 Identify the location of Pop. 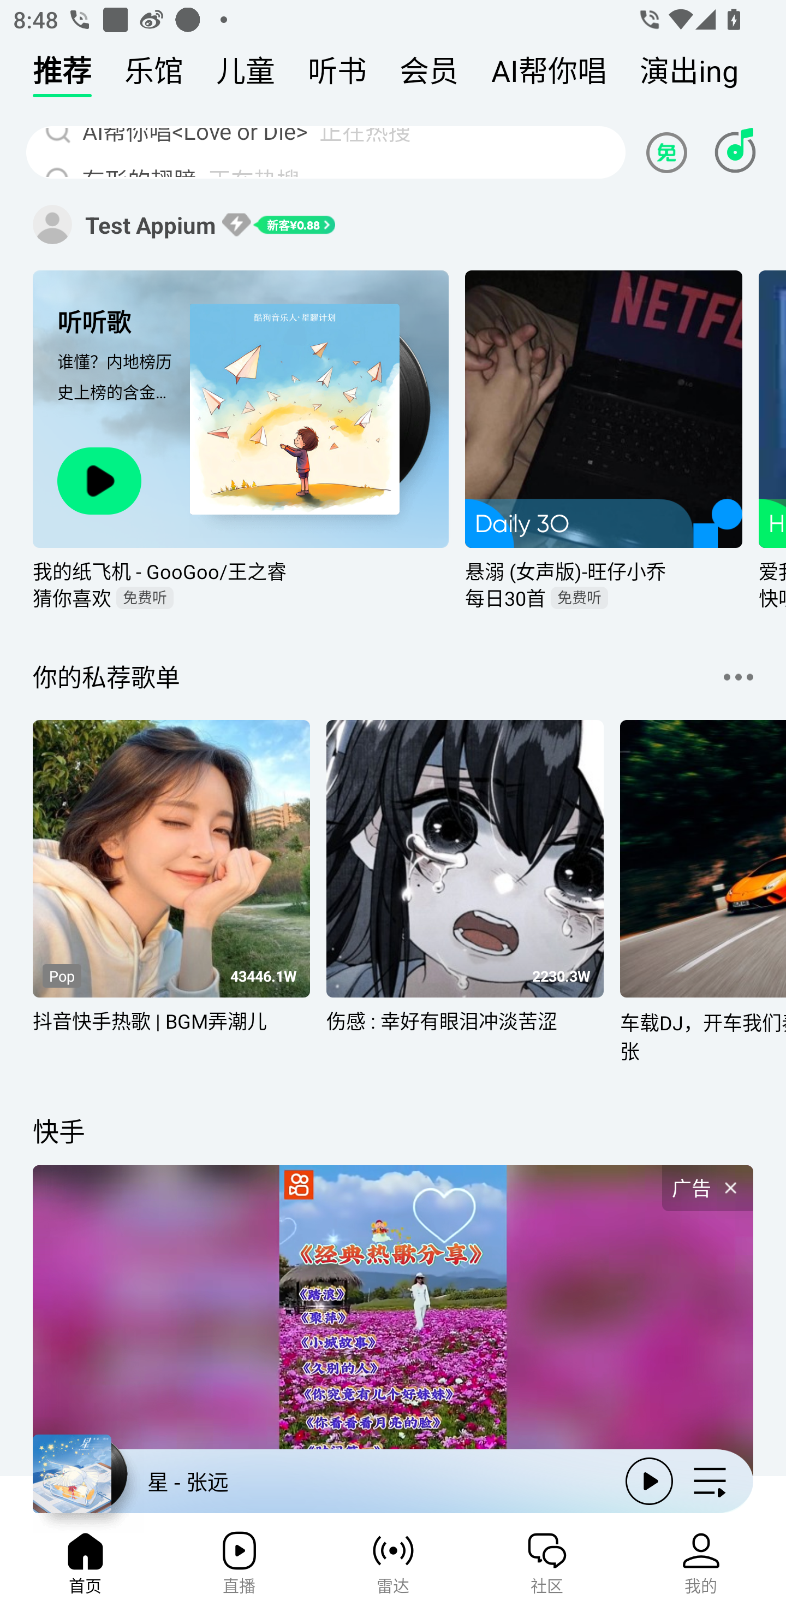
(61, 976).